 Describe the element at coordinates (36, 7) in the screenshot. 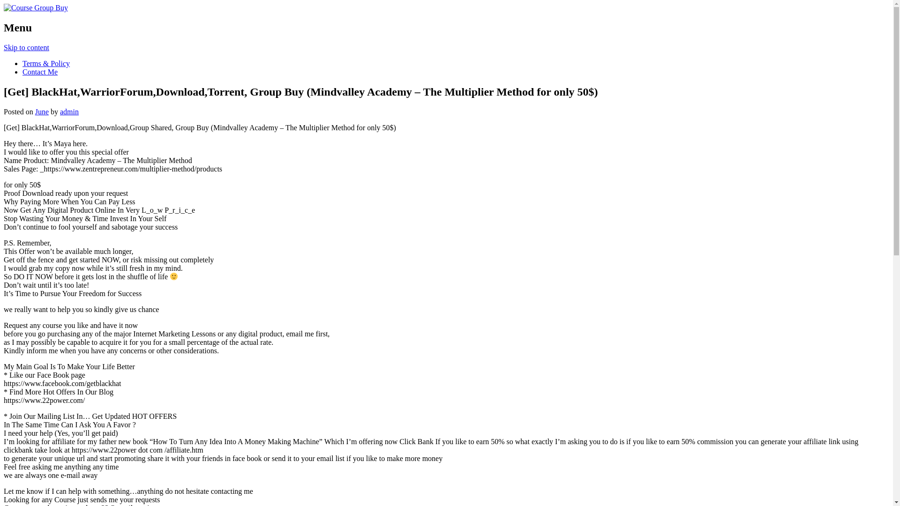

I see `Course Group Buy` at that location.